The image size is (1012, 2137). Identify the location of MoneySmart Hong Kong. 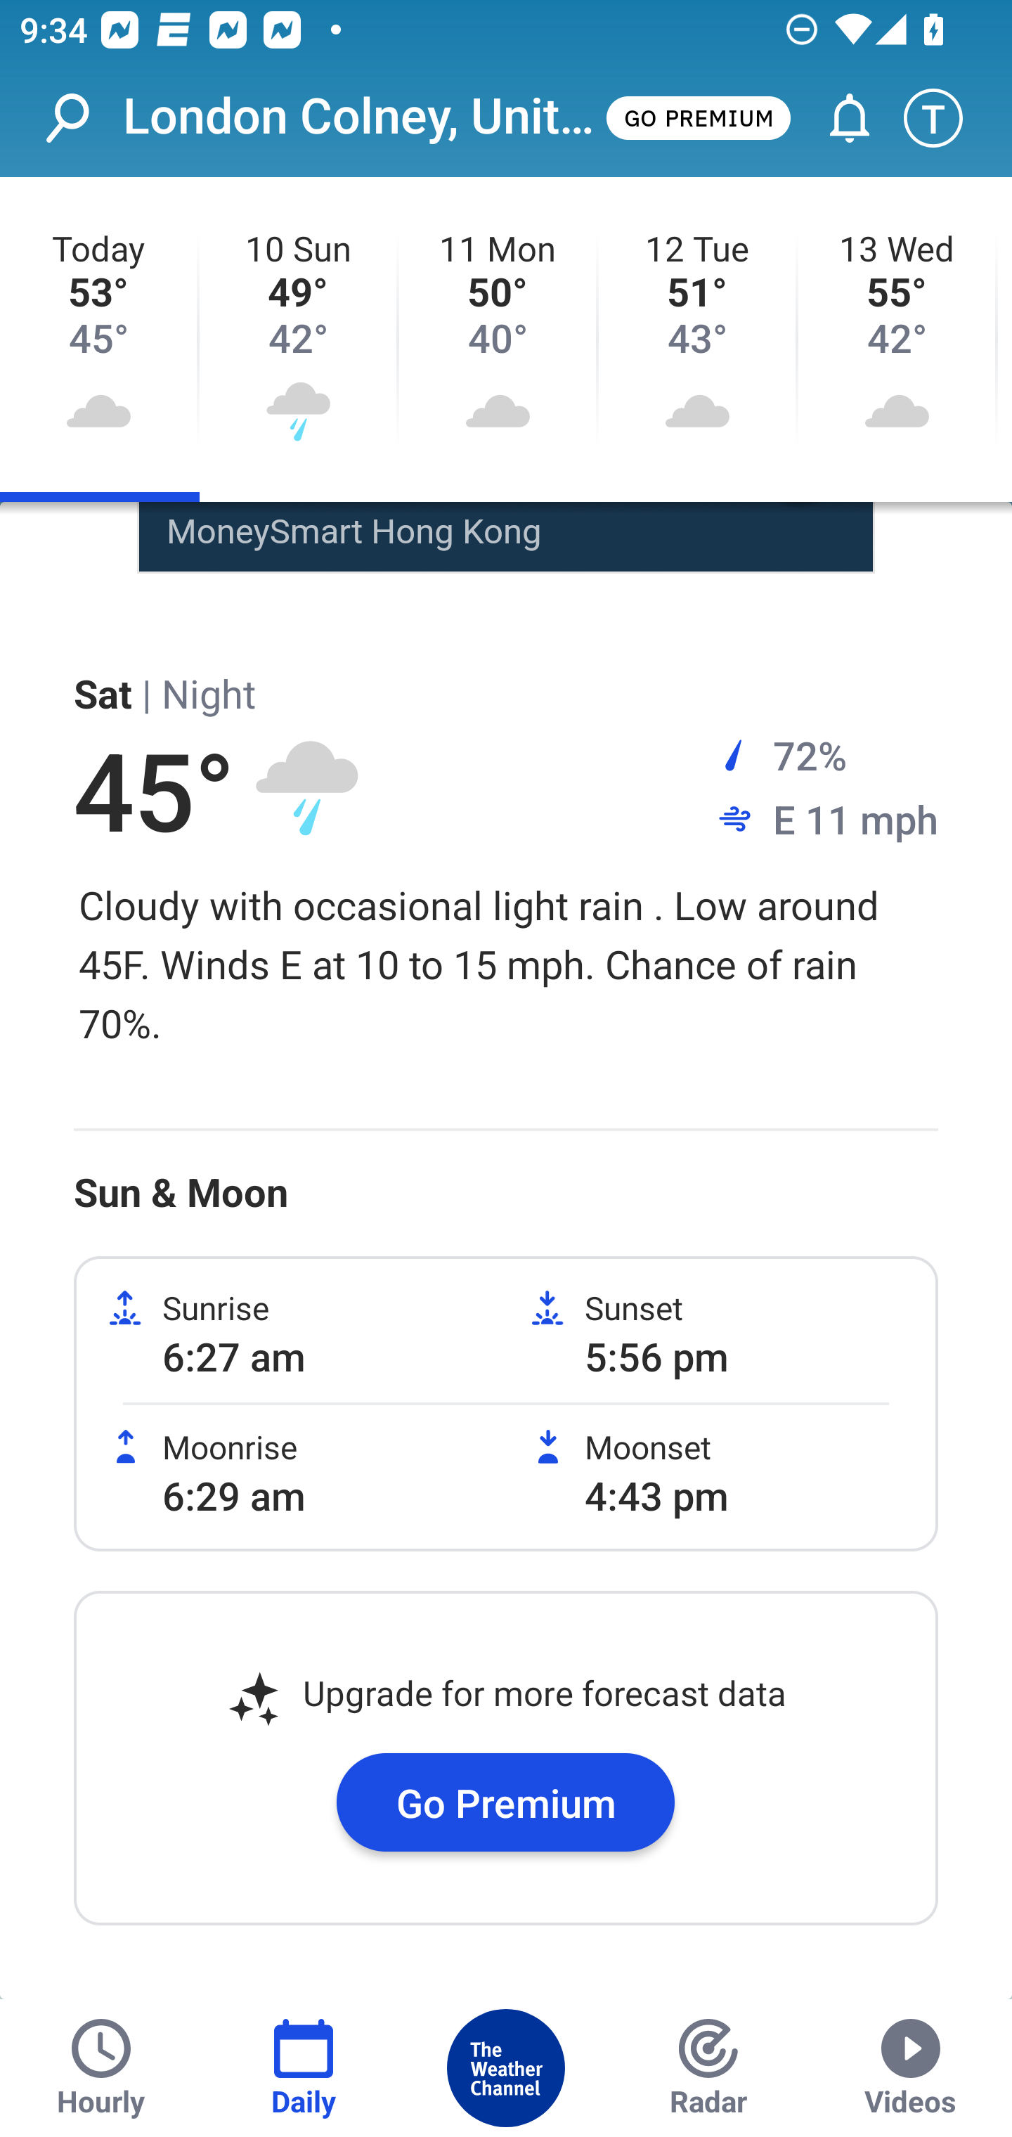
(354, 531).